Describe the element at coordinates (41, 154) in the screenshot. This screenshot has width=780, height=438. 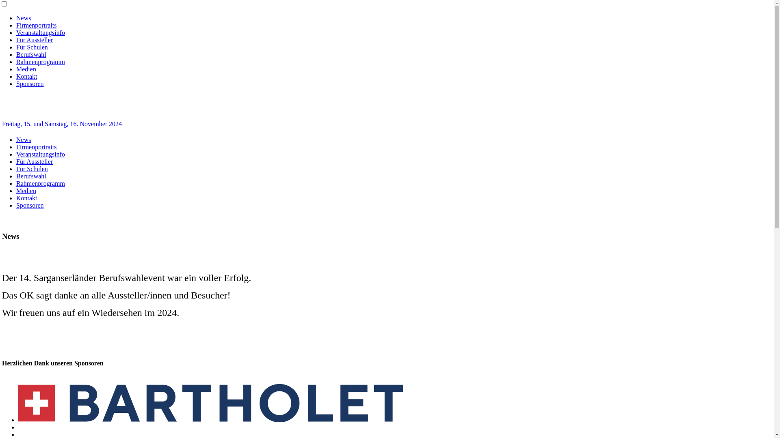
I see `Veranstaltungsinfo` at that location.